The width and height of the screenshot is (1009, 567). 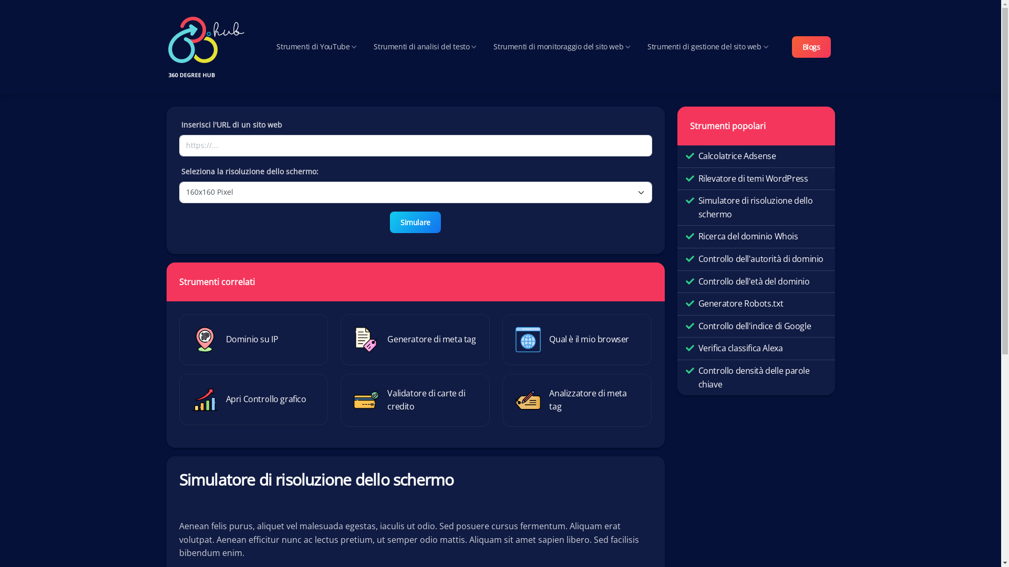 I want to click on Controllo dell'indice di Google, so click(x=755, y=327).